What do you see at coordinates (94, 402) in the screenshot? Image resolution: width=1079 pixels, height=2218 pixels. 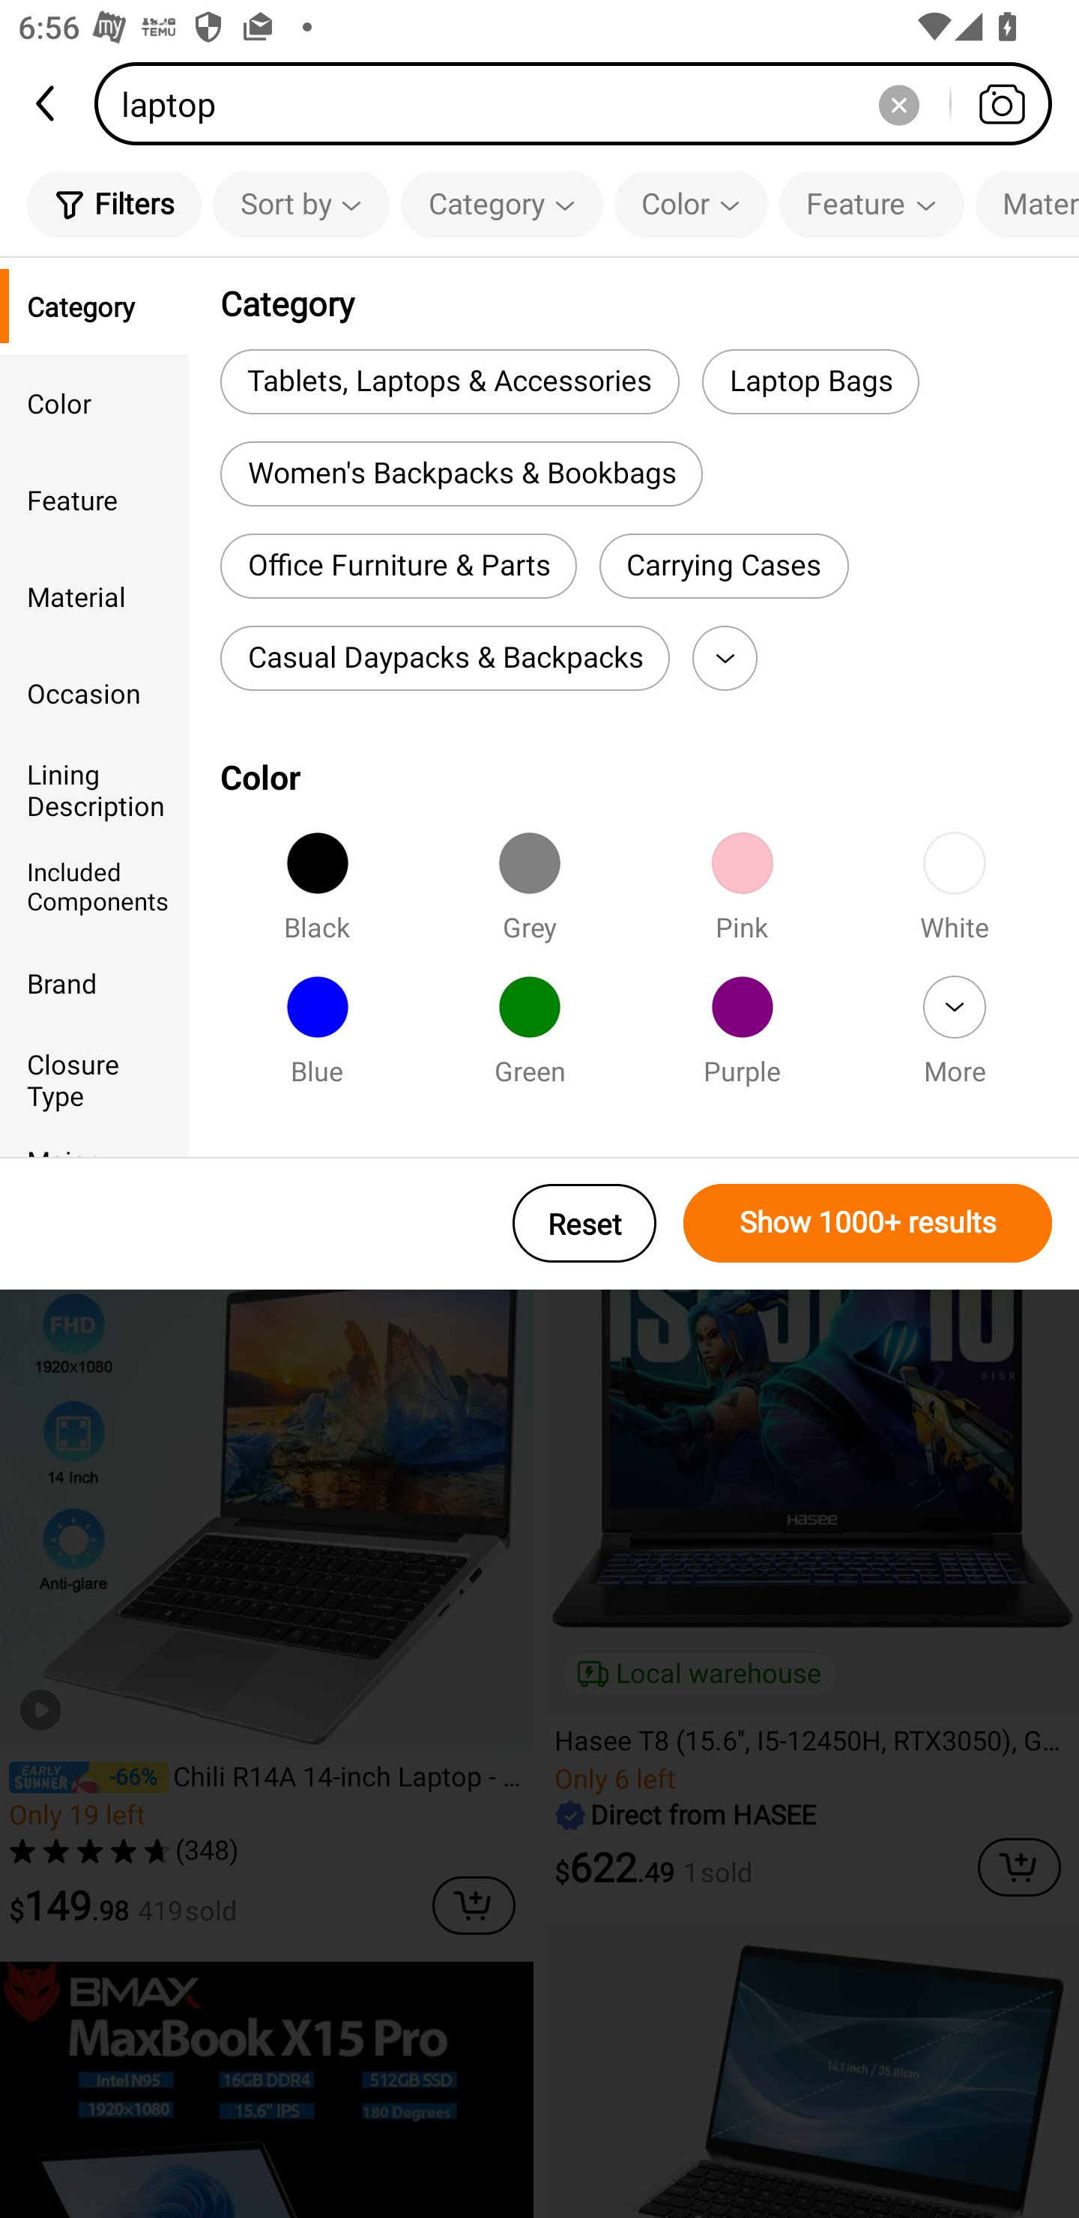 I see `Color` at bounding box center [94, 402].